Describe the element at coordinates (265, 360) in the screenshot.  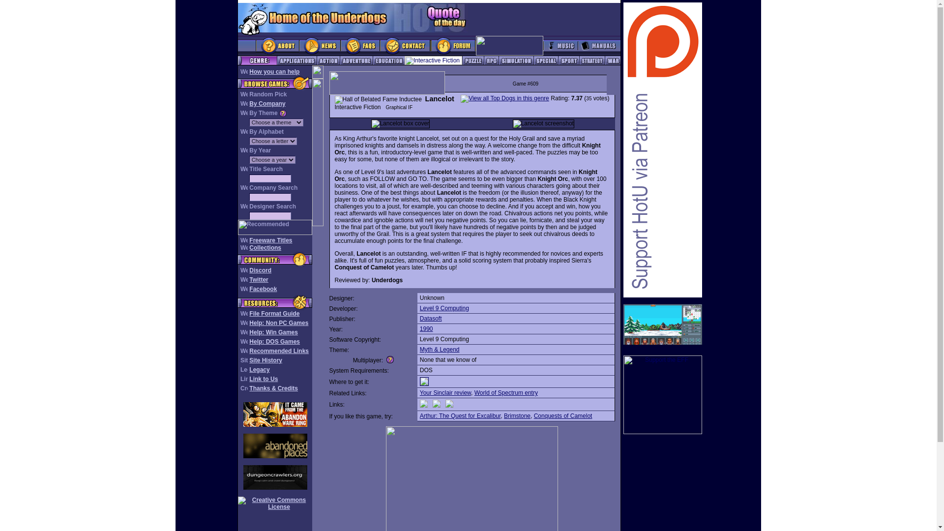
I see `Site History` at that location.